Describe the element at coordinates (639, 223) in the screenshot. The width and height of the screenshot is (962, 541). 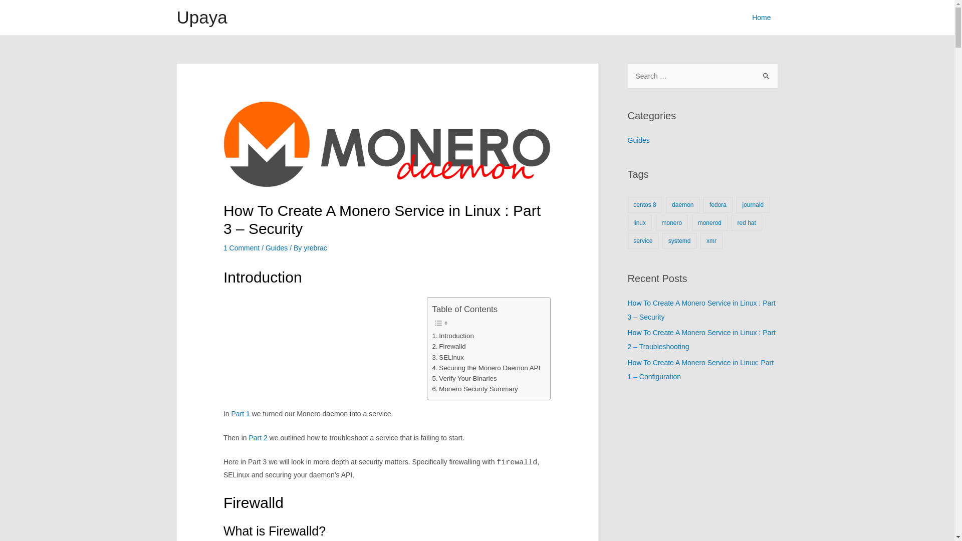
I see `linux` at that location.